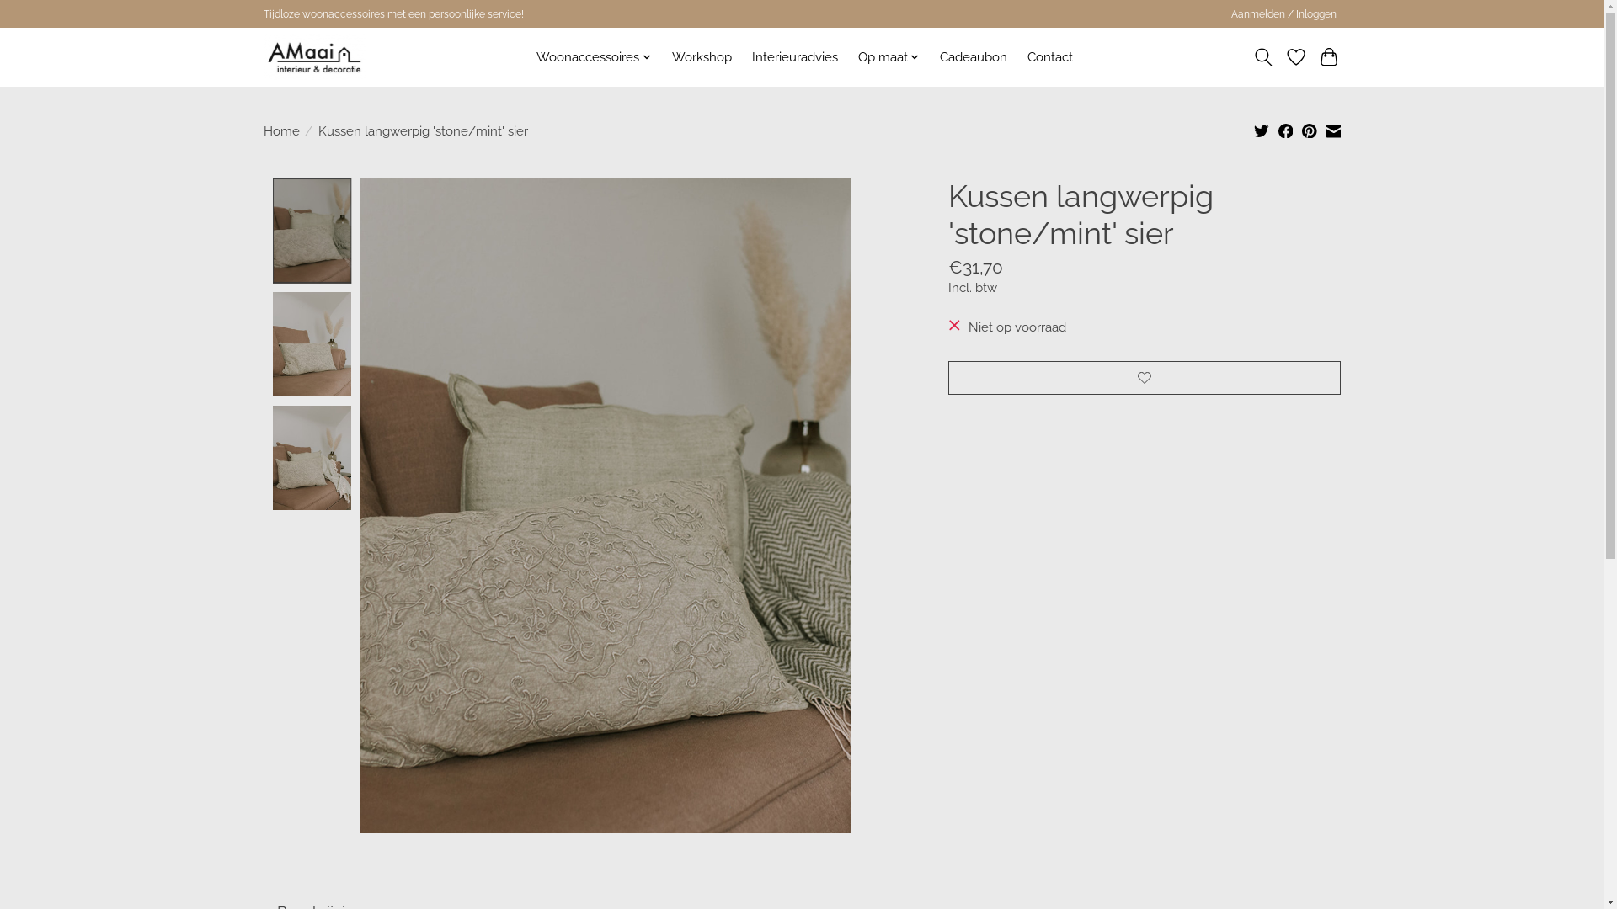 The image size is (1617, 909). Describe the element at coordinates (595, 57) in the screenshot. I see `Woonaccessoires` at that location.